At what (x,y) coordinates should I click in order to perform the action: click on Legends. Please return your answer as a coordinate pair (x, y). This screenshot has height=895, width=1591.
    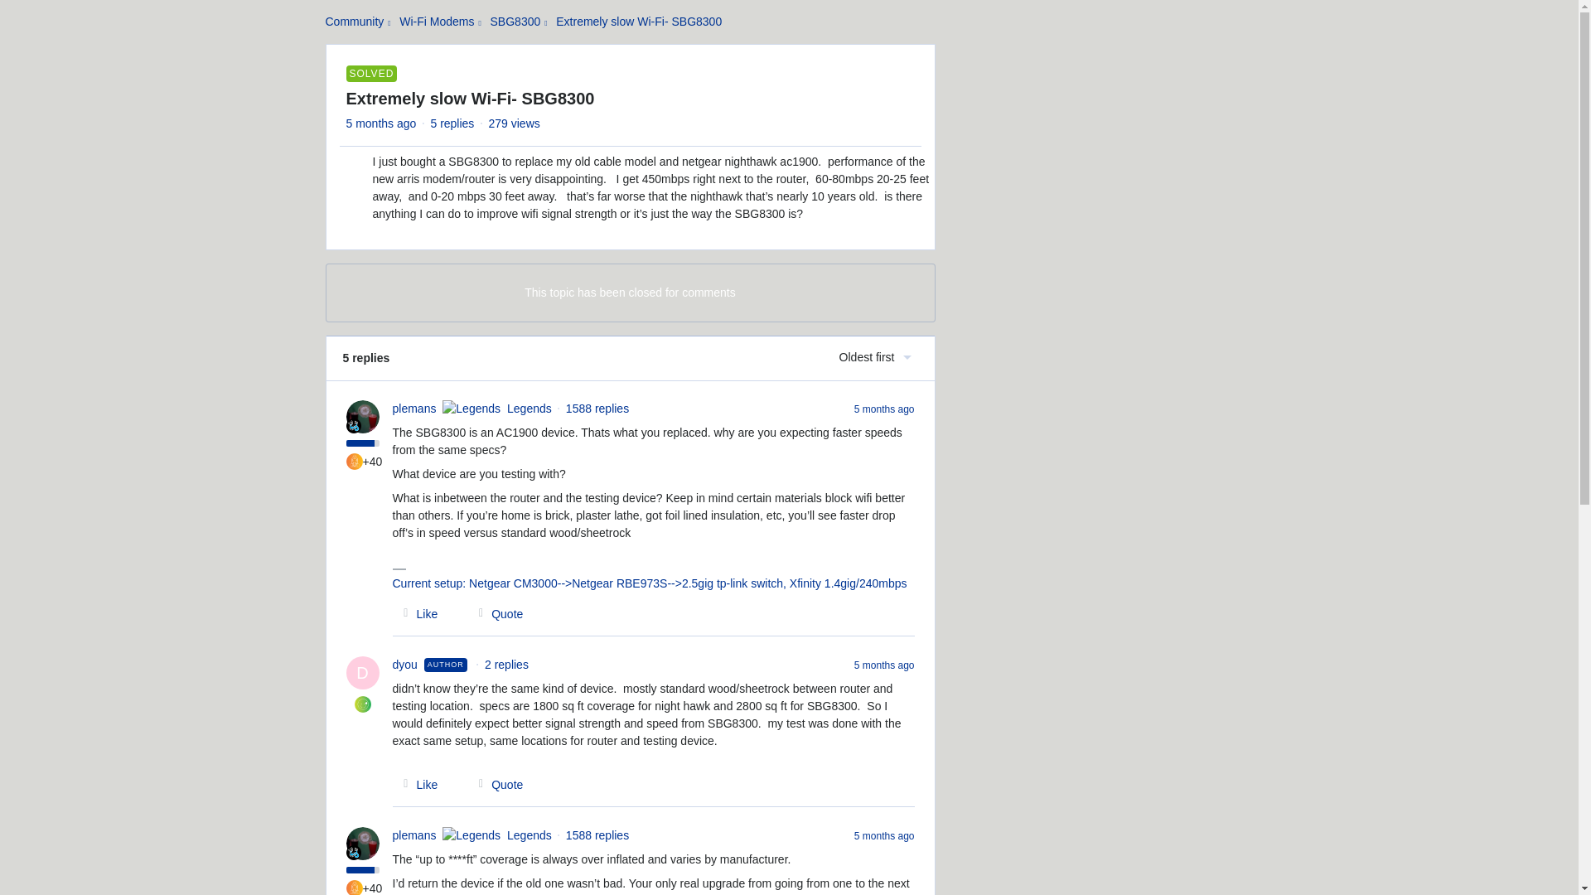
    Looking at the image, I should click on (353, 424).